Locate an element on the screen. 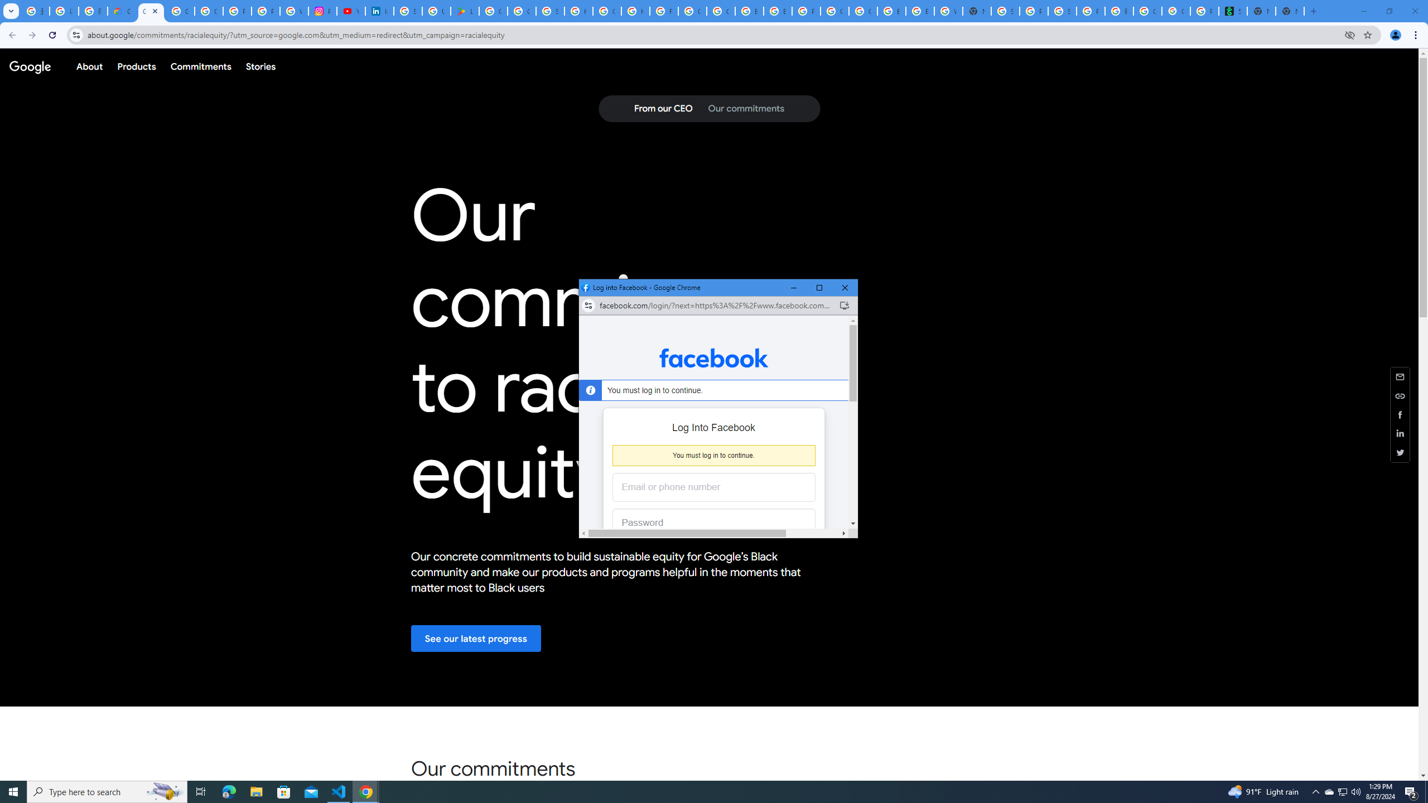  About is located at coordinates (89, 66).